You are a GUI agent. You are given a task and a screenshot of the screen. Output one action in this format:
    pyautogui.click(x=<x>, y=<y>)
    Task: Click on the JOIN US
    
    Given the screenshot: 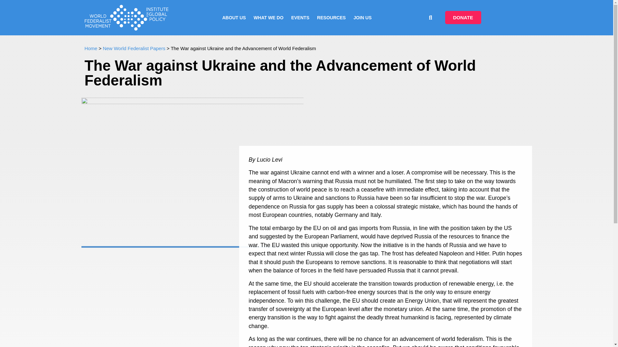 What is the action you would take?
    pyautogui.click(x=362, y=17)
    